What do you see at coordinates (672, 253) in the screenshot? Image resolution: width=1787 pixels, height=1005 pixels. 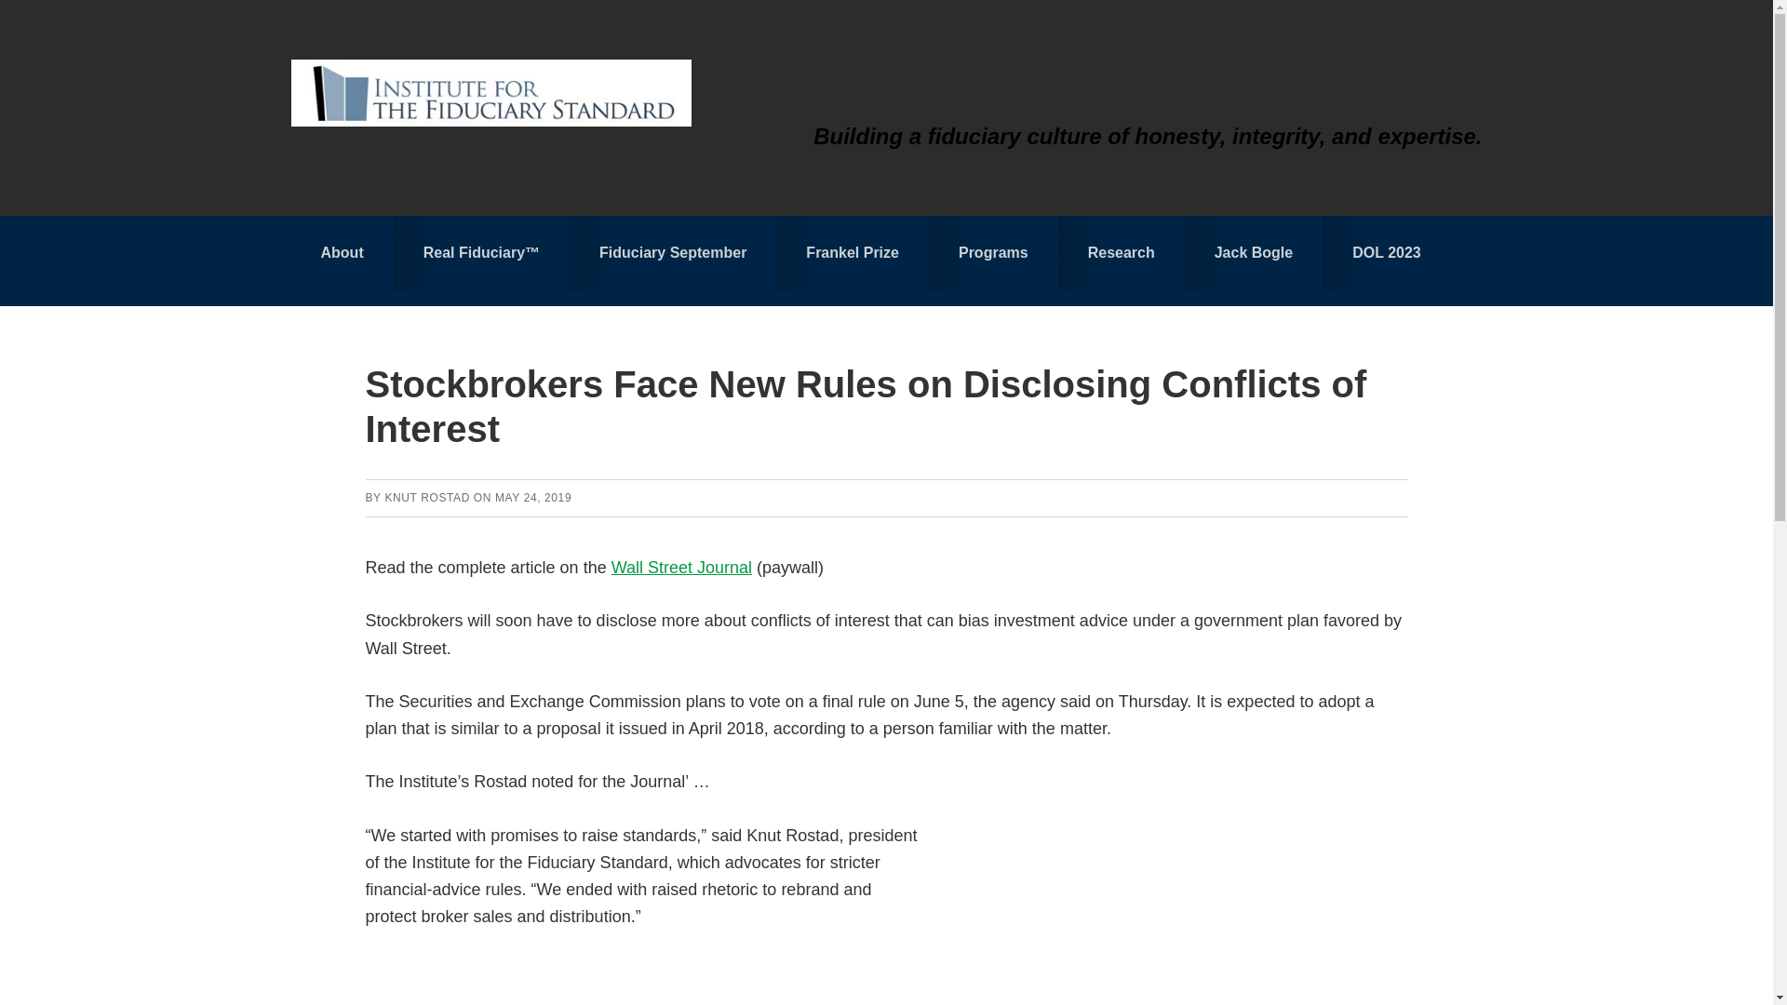 I see `Fiduciary September` at bounding box center [672, 253].